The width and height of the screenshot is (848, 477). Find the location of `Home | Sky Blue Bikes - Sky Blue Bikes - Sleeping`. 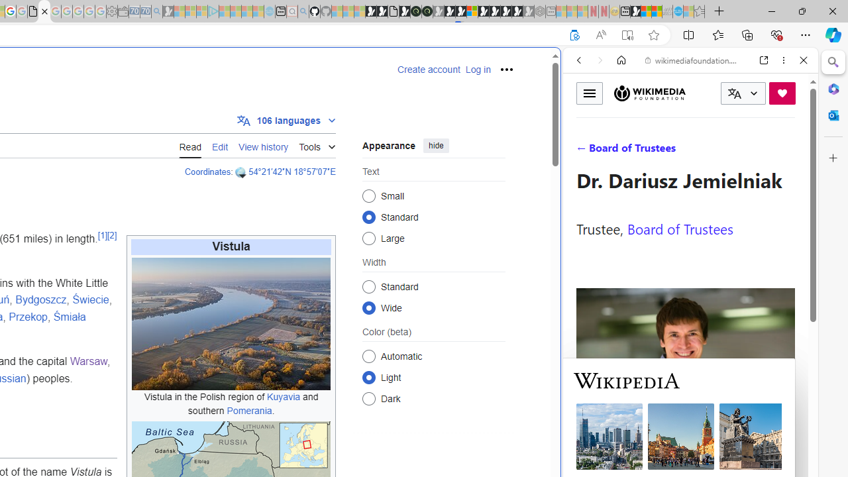

Home | Sky Blue Bikes - Sky Blue Bikes - Sleeping is located at coordinates (269, 12).